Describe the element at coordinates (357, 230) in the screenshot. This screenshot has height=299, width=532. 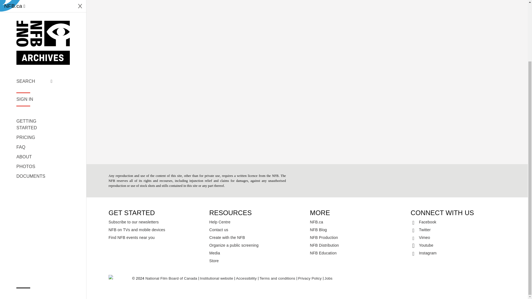
I see `NFB Blog` at that location.